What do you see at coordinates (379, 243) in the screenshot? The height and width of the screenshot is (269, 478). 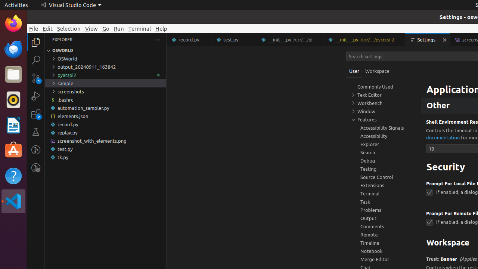 I see `Timeline, group` at bounding box center [379, 243].